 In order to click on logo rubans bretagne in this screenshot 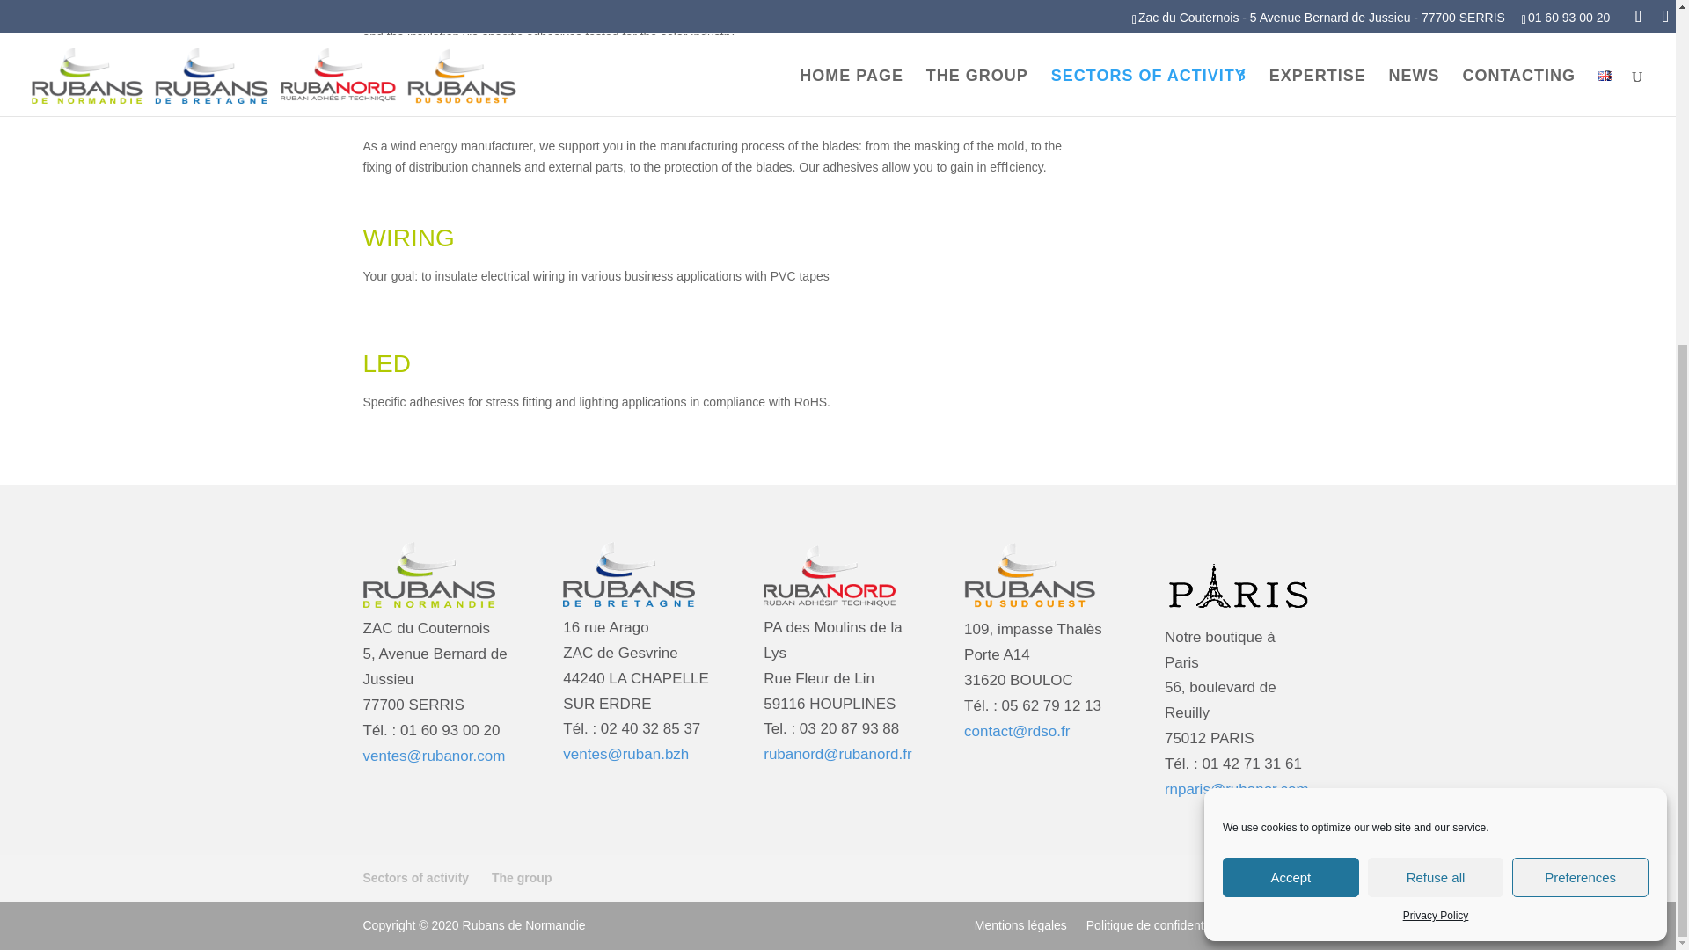, I will do `click(628, 574)`.